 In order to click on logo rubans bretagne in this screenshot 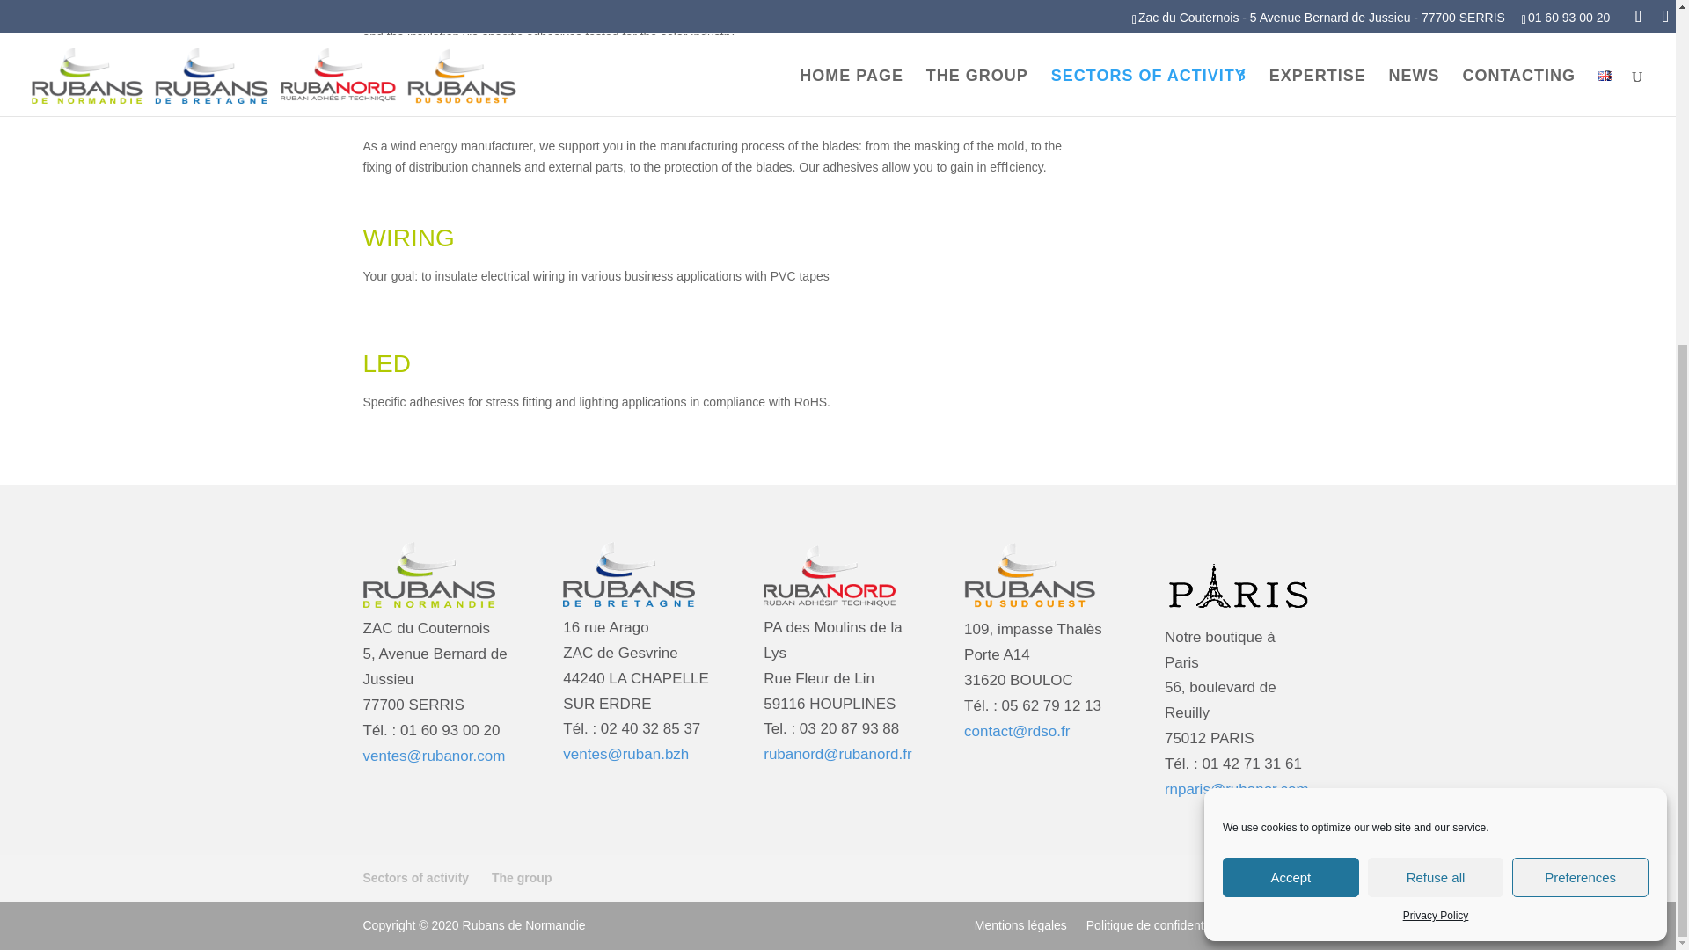, I will do `click(628, 574)`.